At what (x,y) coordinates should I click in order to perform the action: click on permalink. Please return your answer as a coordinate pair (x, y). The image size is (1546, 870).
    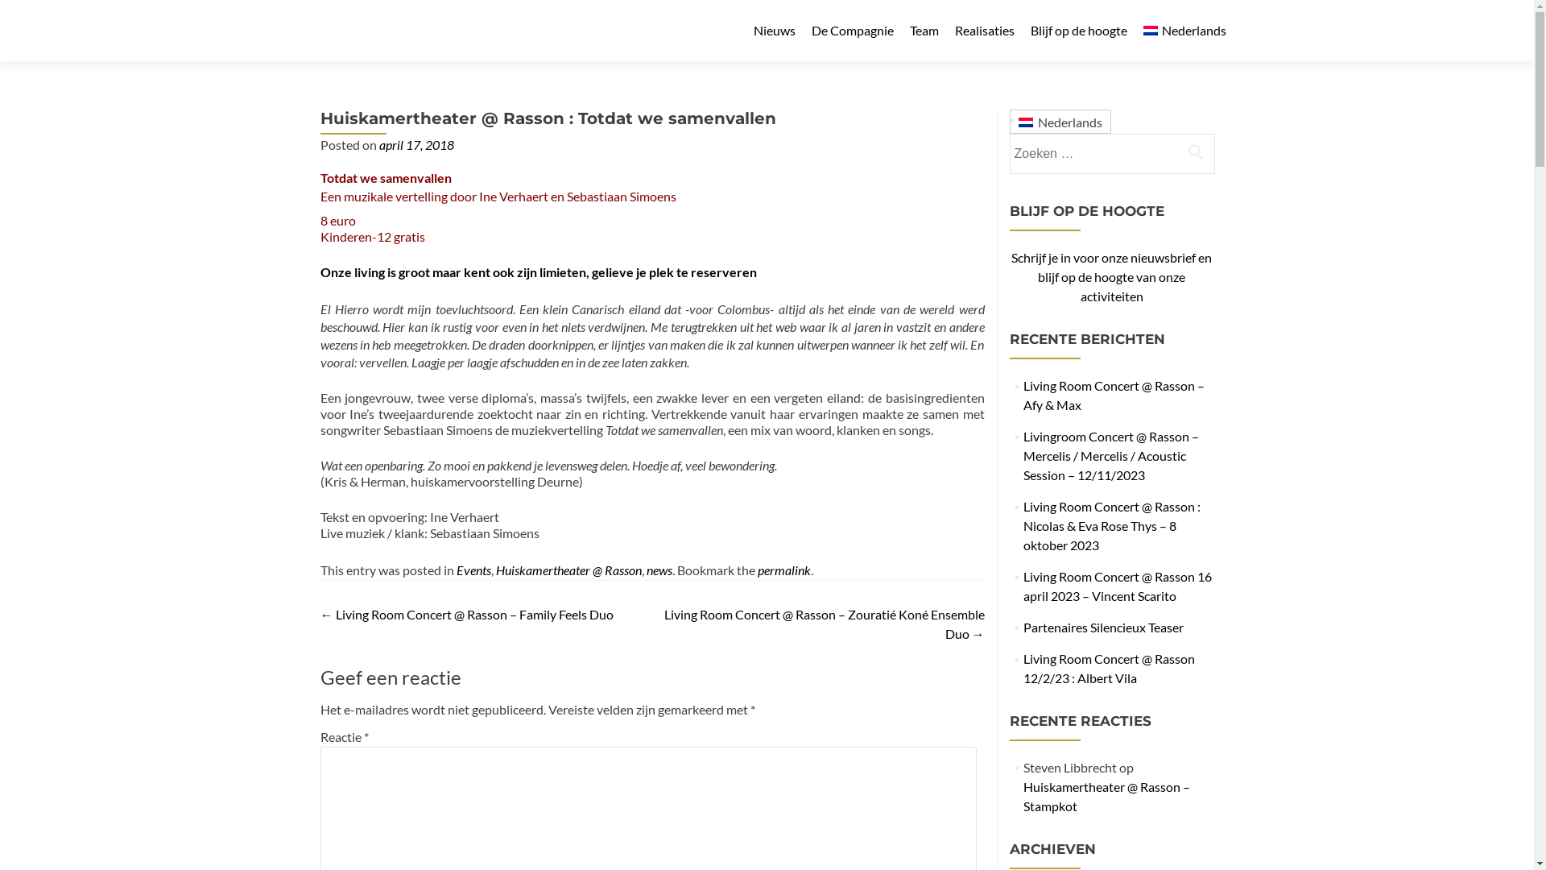
    Looking at the image, I should click on (783, 570).